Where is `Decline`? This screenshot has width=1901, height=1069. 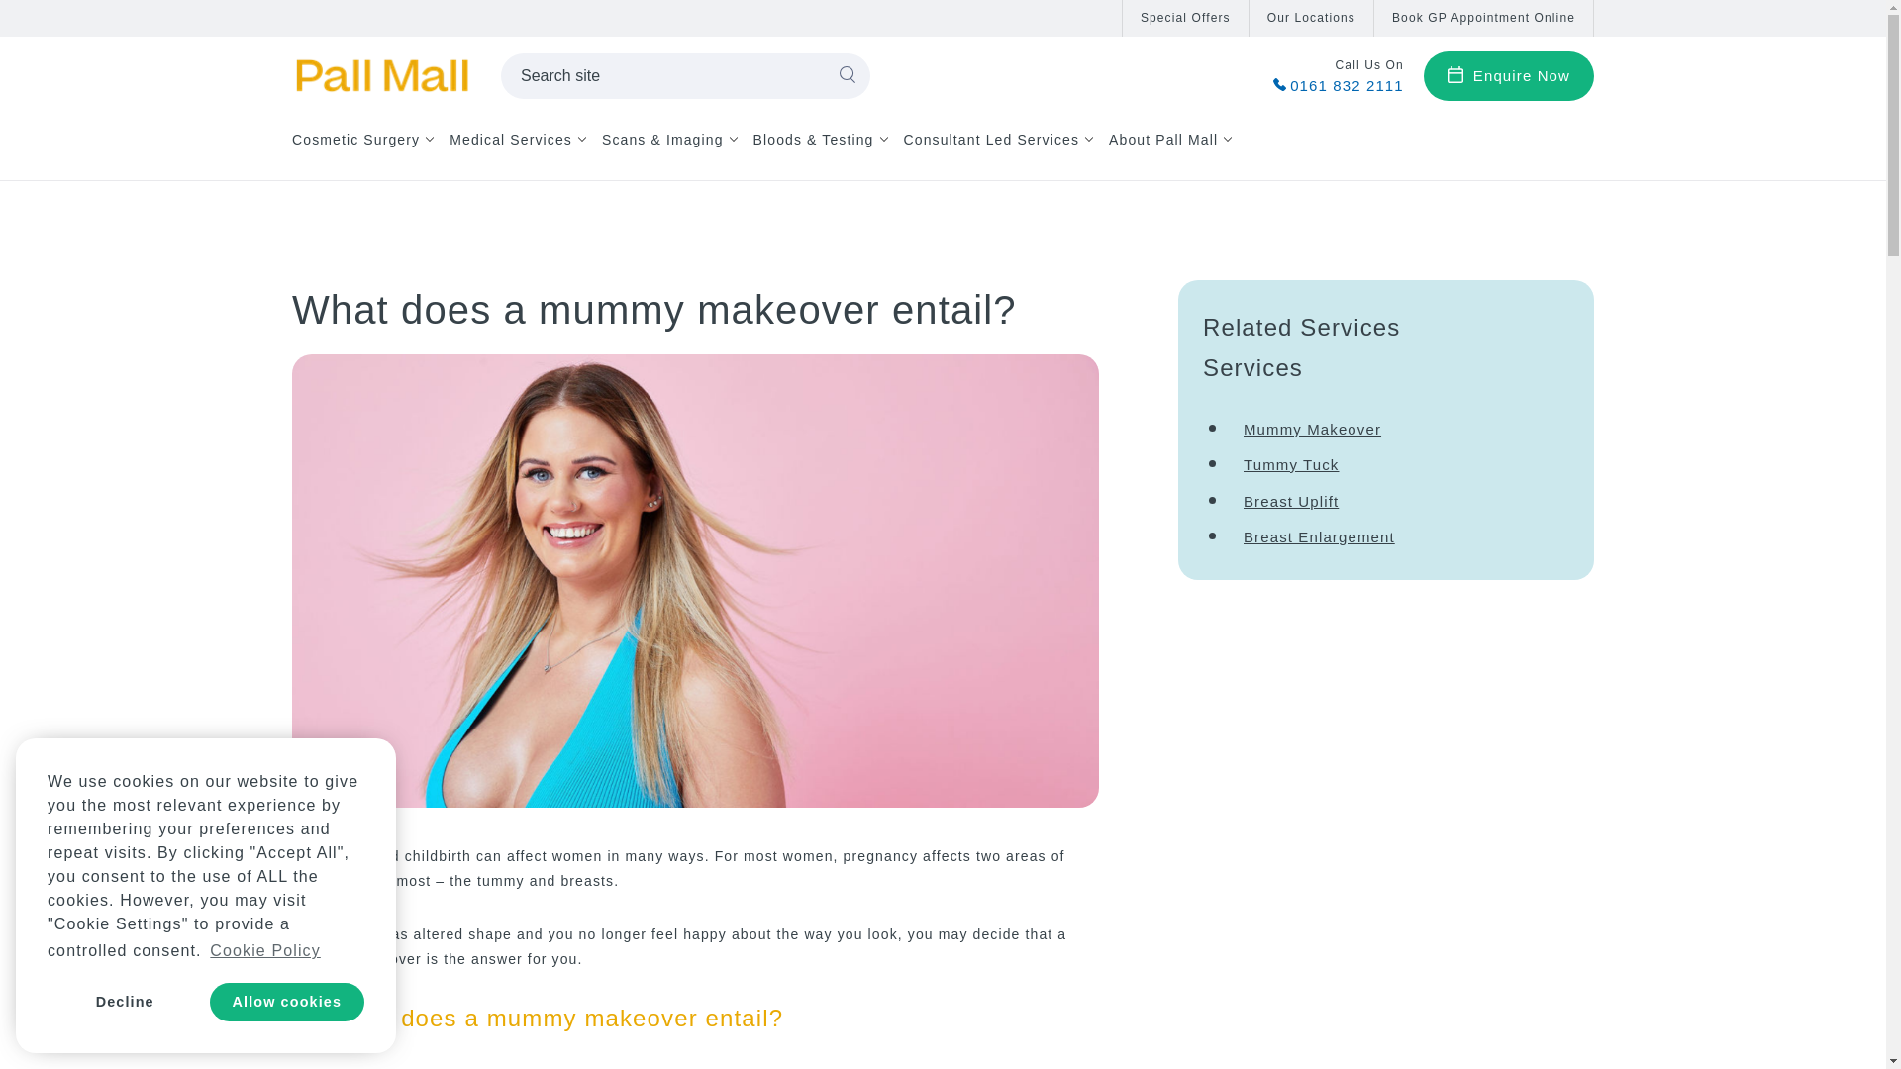 Decline is located at coordinates (125, 1002).